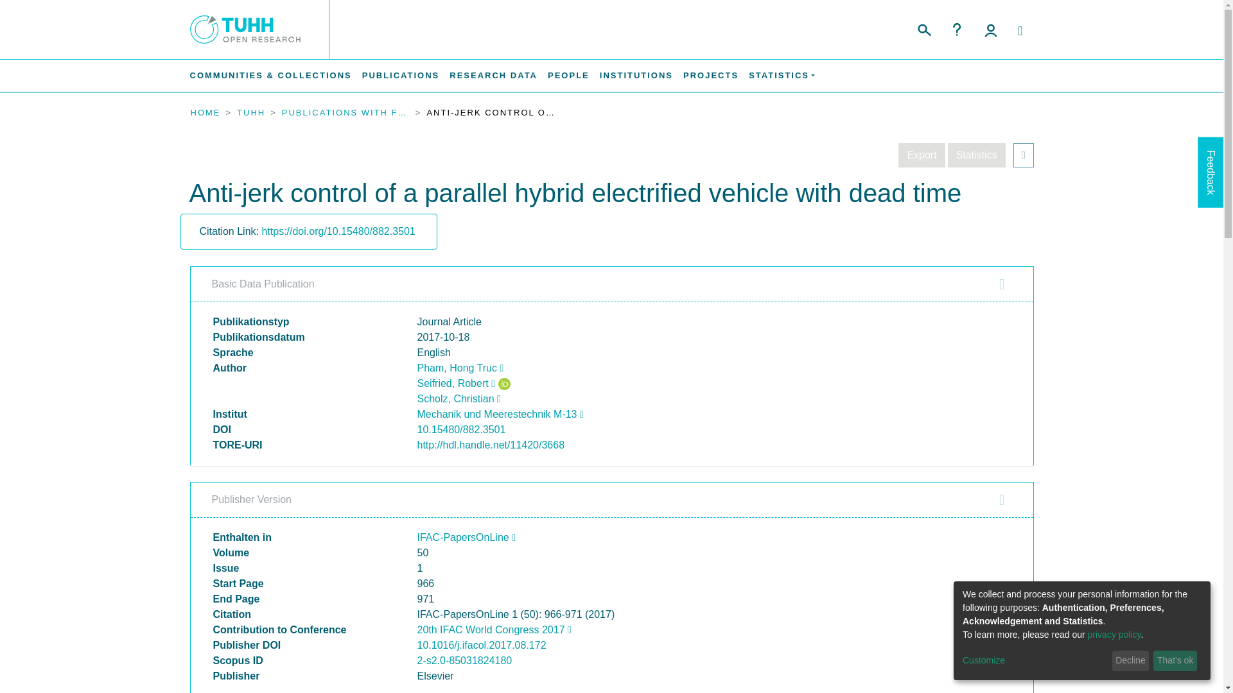 This screenshot has width=1233, height=693. What do you see at coordinates (710, 75) in the screenshot?
I see `Projects` at bounding box center [710, 75].